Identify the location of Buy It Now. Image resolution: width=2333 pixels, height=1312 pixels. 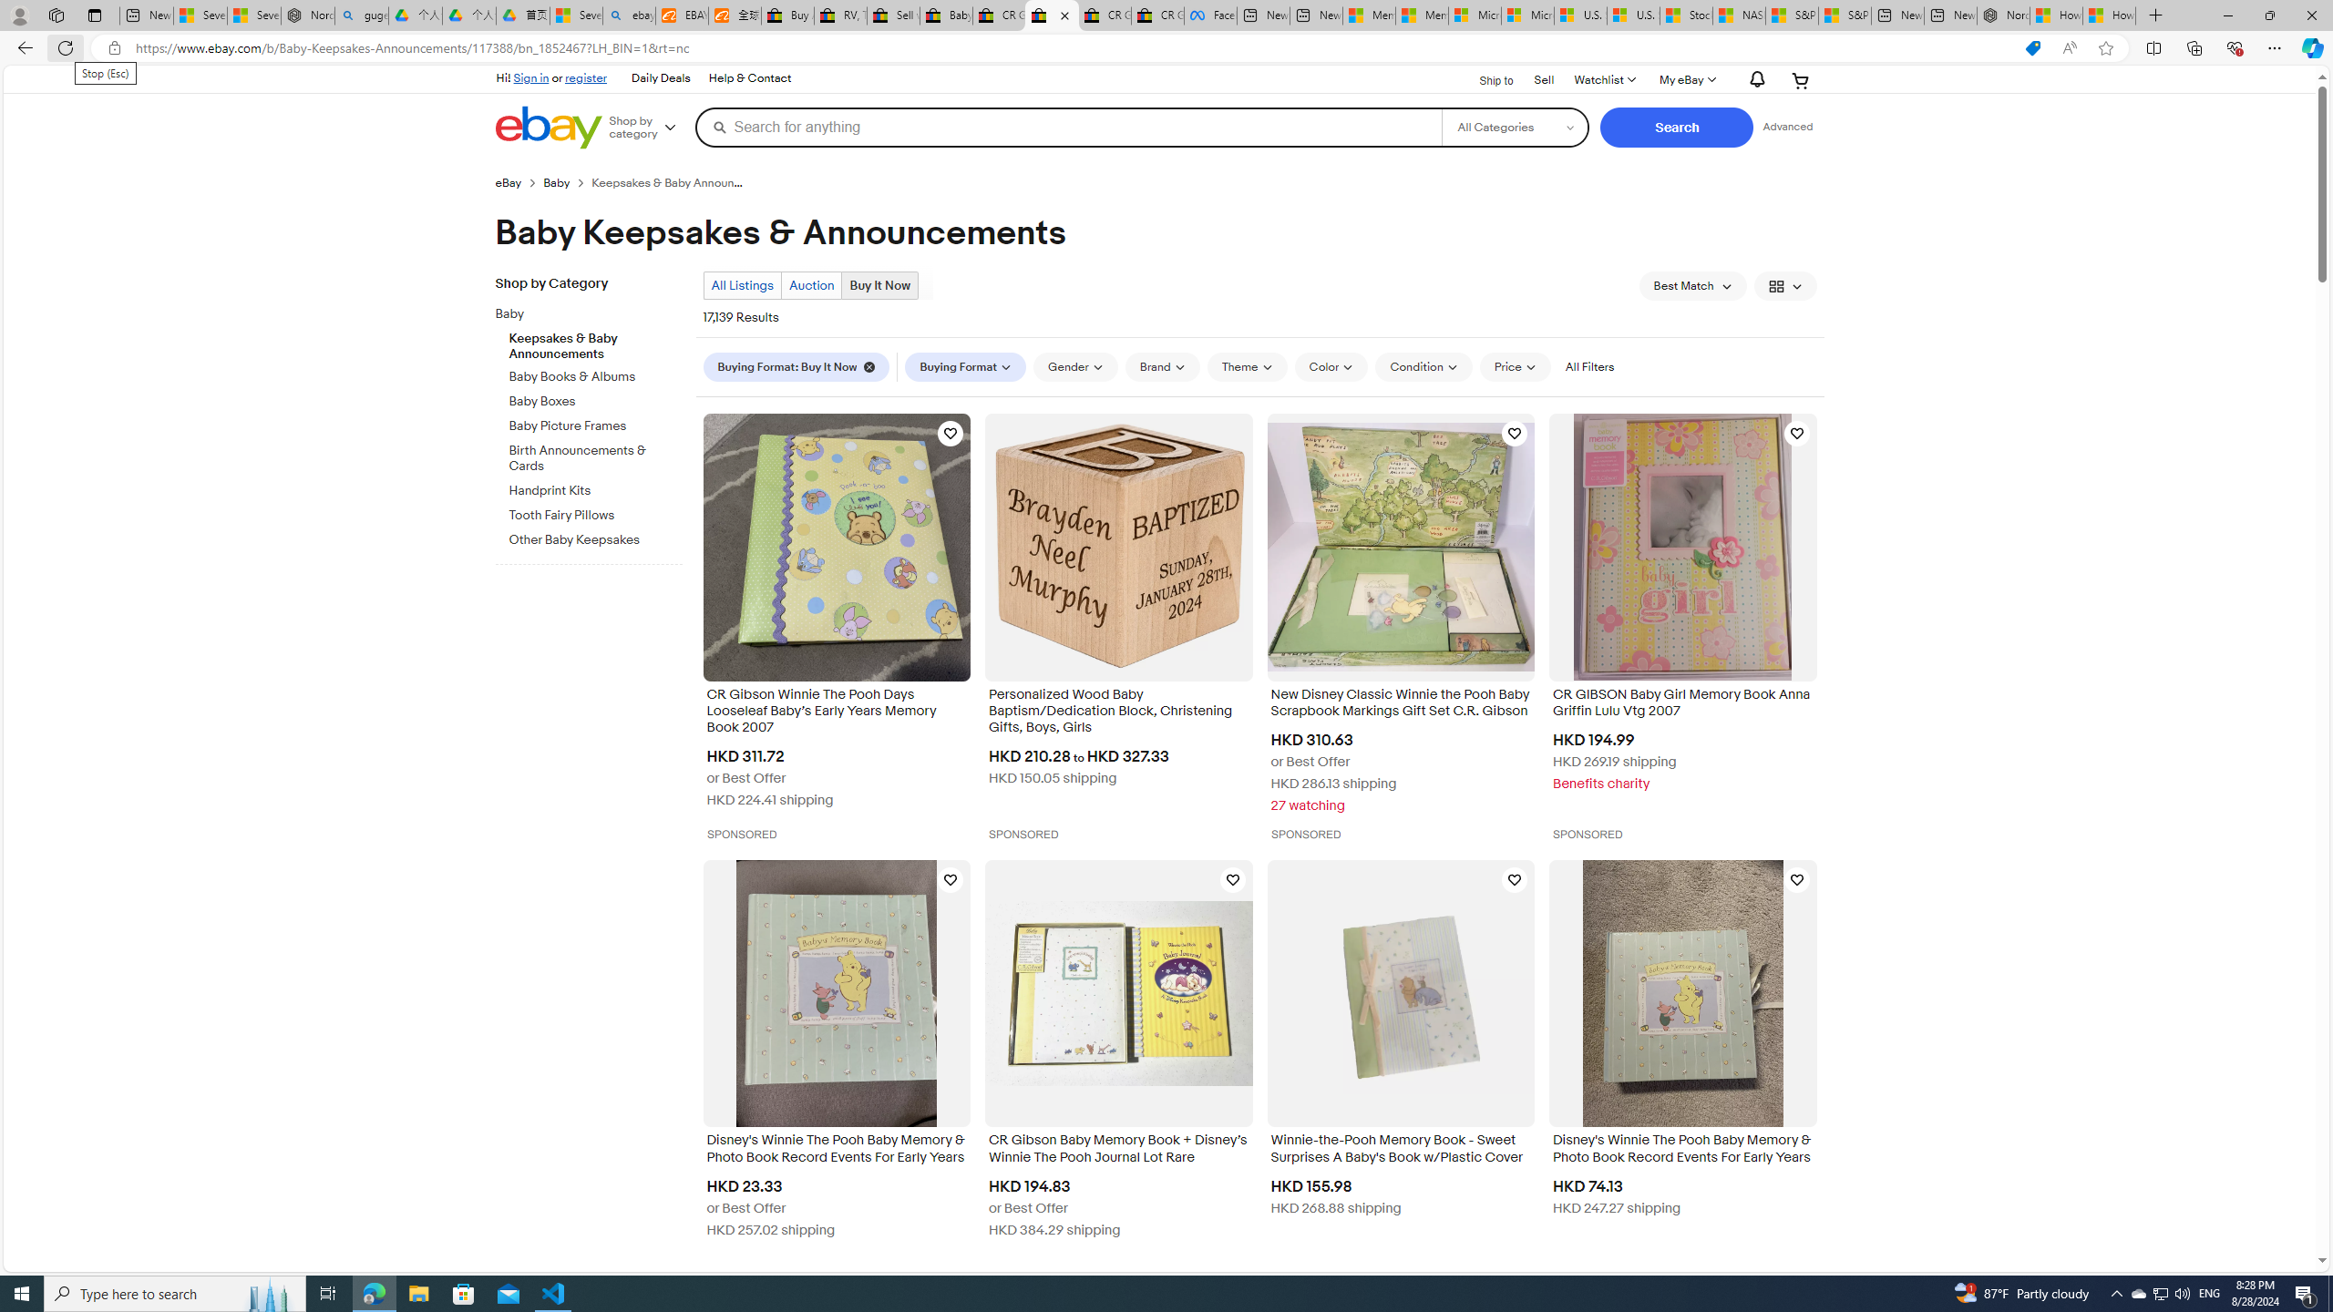
(880, 285).